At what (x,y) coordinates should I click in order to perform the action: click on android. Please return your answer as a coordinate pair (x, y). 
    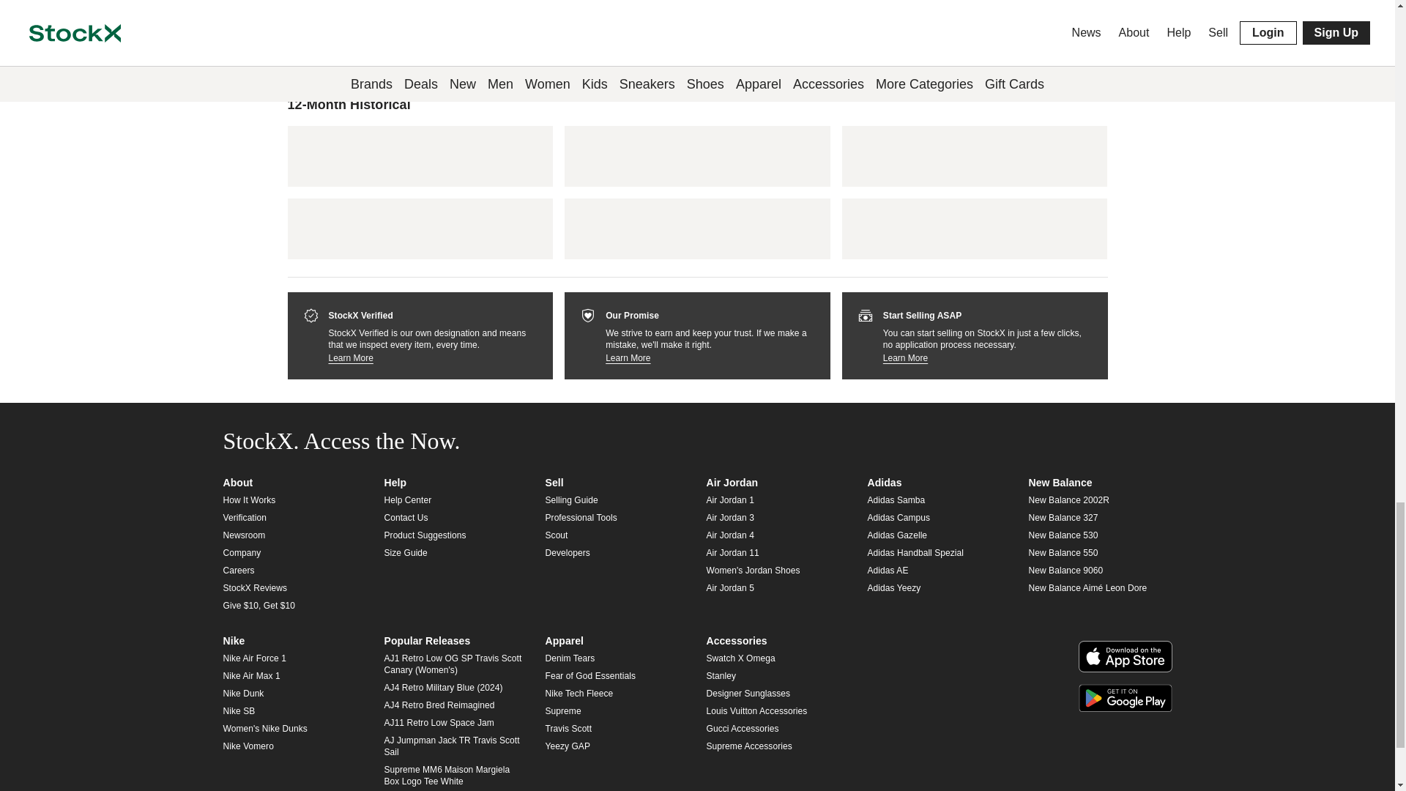
    Looking at the image, I should click on (1125, 699).